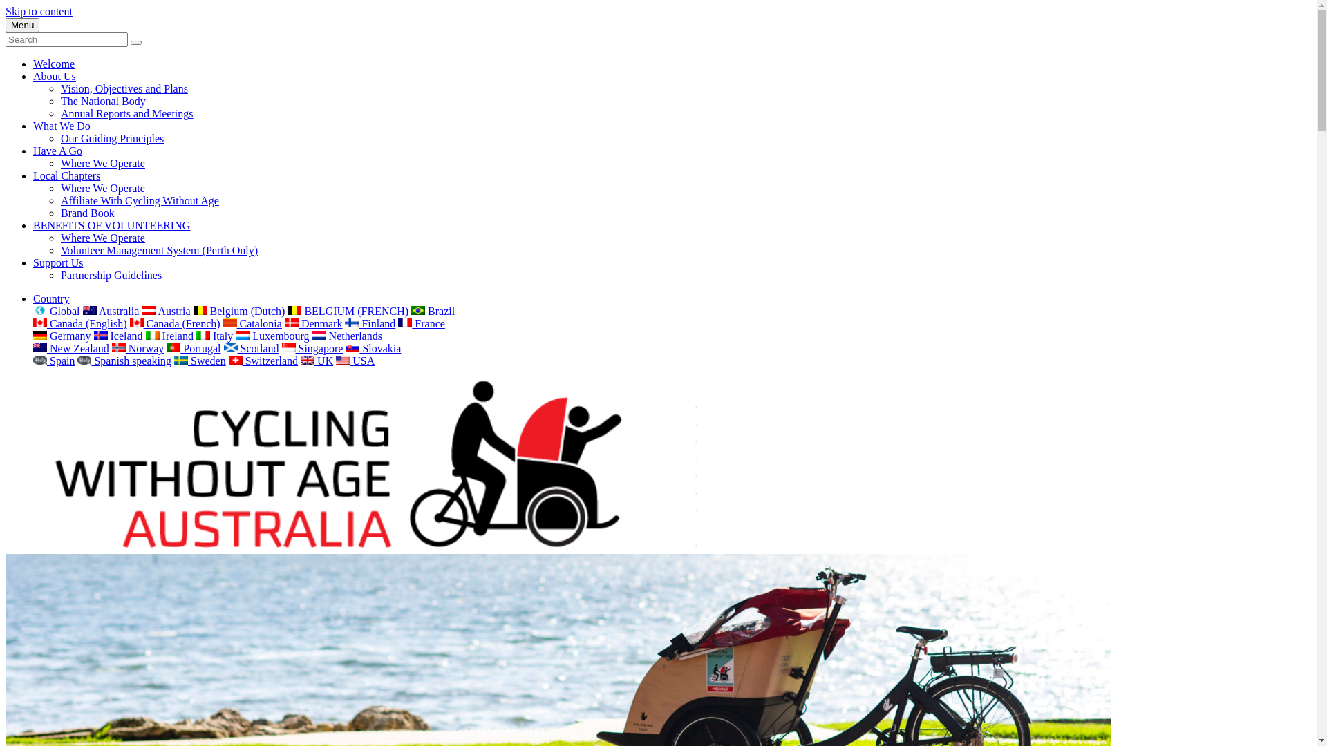 The height and width of the screenshot is (746, 1327). Describe the element at coordinates (88, 213) in the screenshot. I see `Brand Book` at that location.